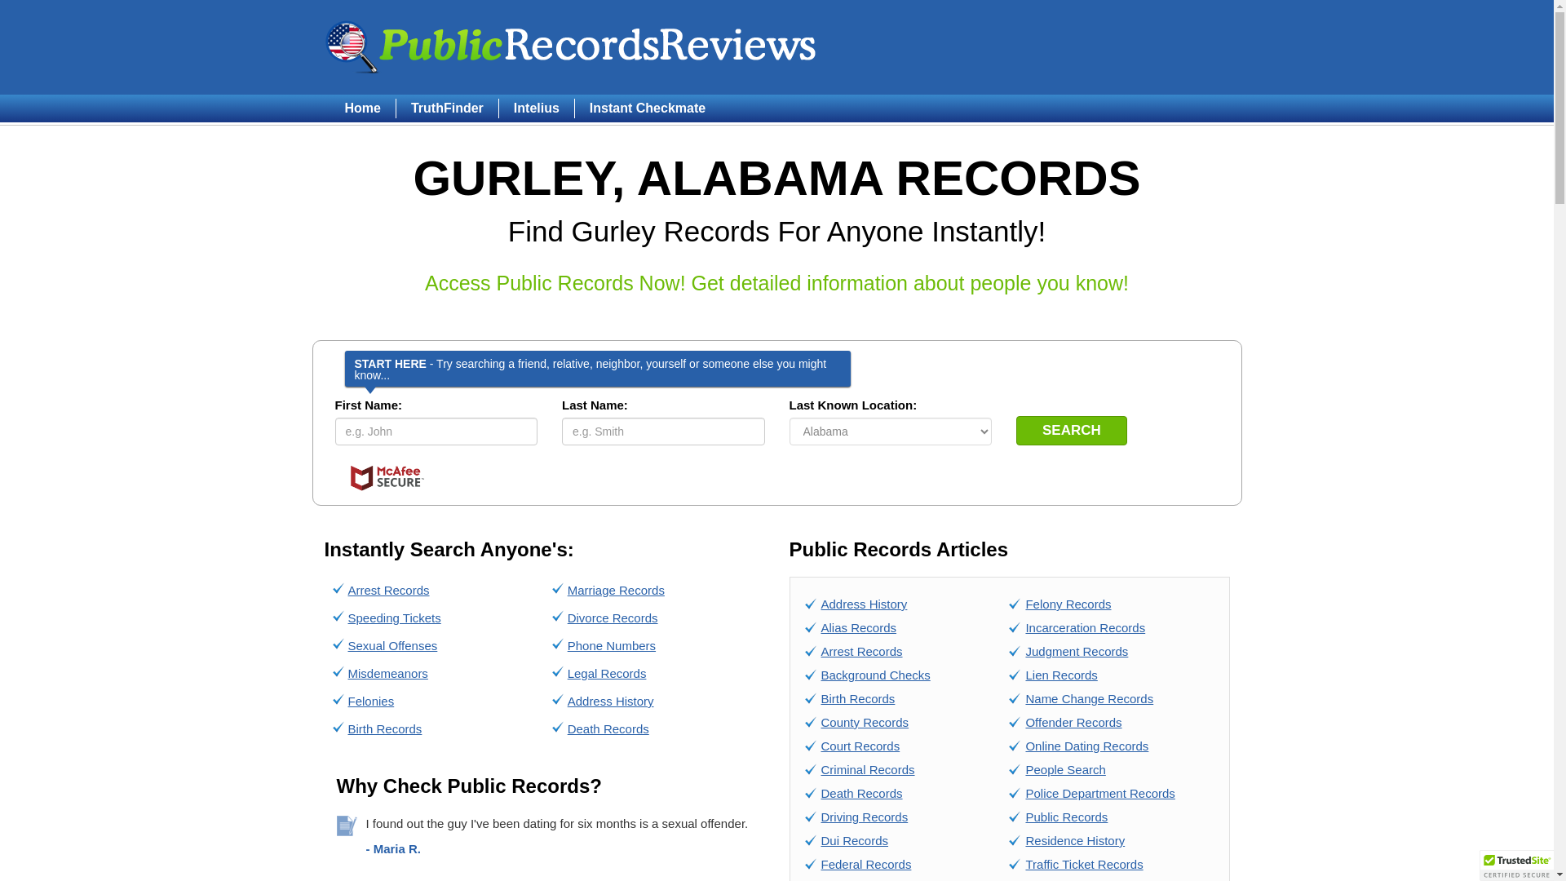 The width and height of the screenshot is (1566, 881). What do you see at coordinates (388, 590) in the screenshot?
I see `Arrest Records` at bounding box center [388, 590].